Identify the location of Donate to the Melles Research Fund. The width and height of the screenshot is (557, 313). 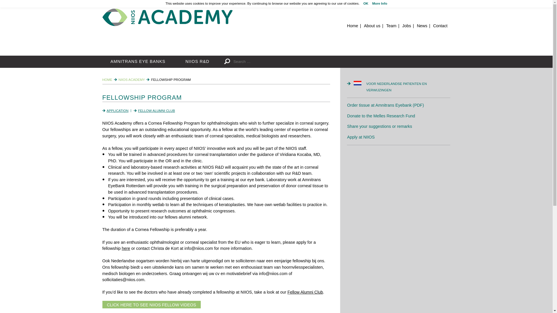
(381, 116).